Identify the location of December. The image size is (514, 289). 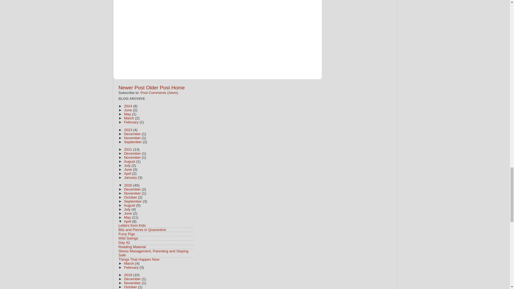
(133, 134).